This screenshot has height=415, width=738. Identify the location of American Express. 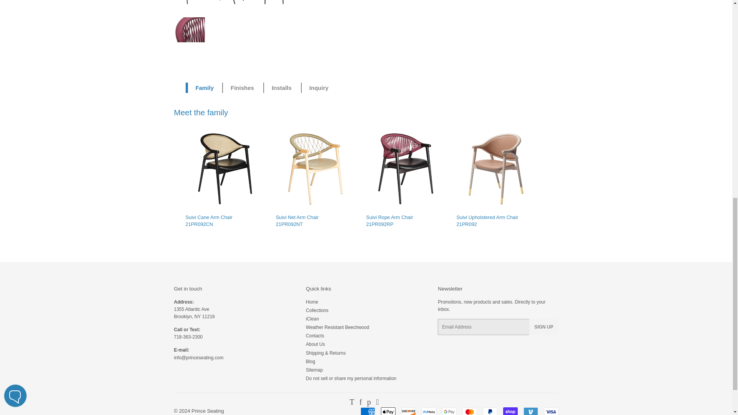
(367, 411).